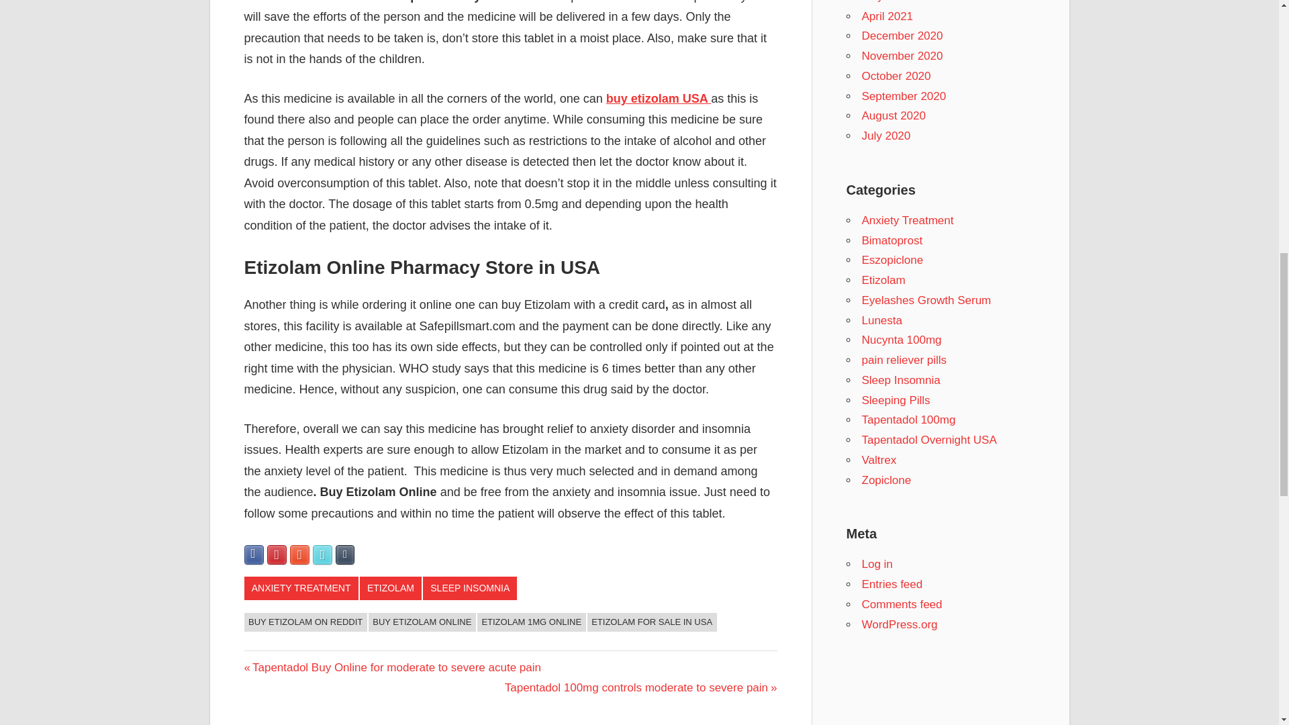 The width and height of the screenshot is (1289, 725). What do you see at coordinates (902, 36) in the screenshot?
I see `December 2020` at bounding box center [902, 36].